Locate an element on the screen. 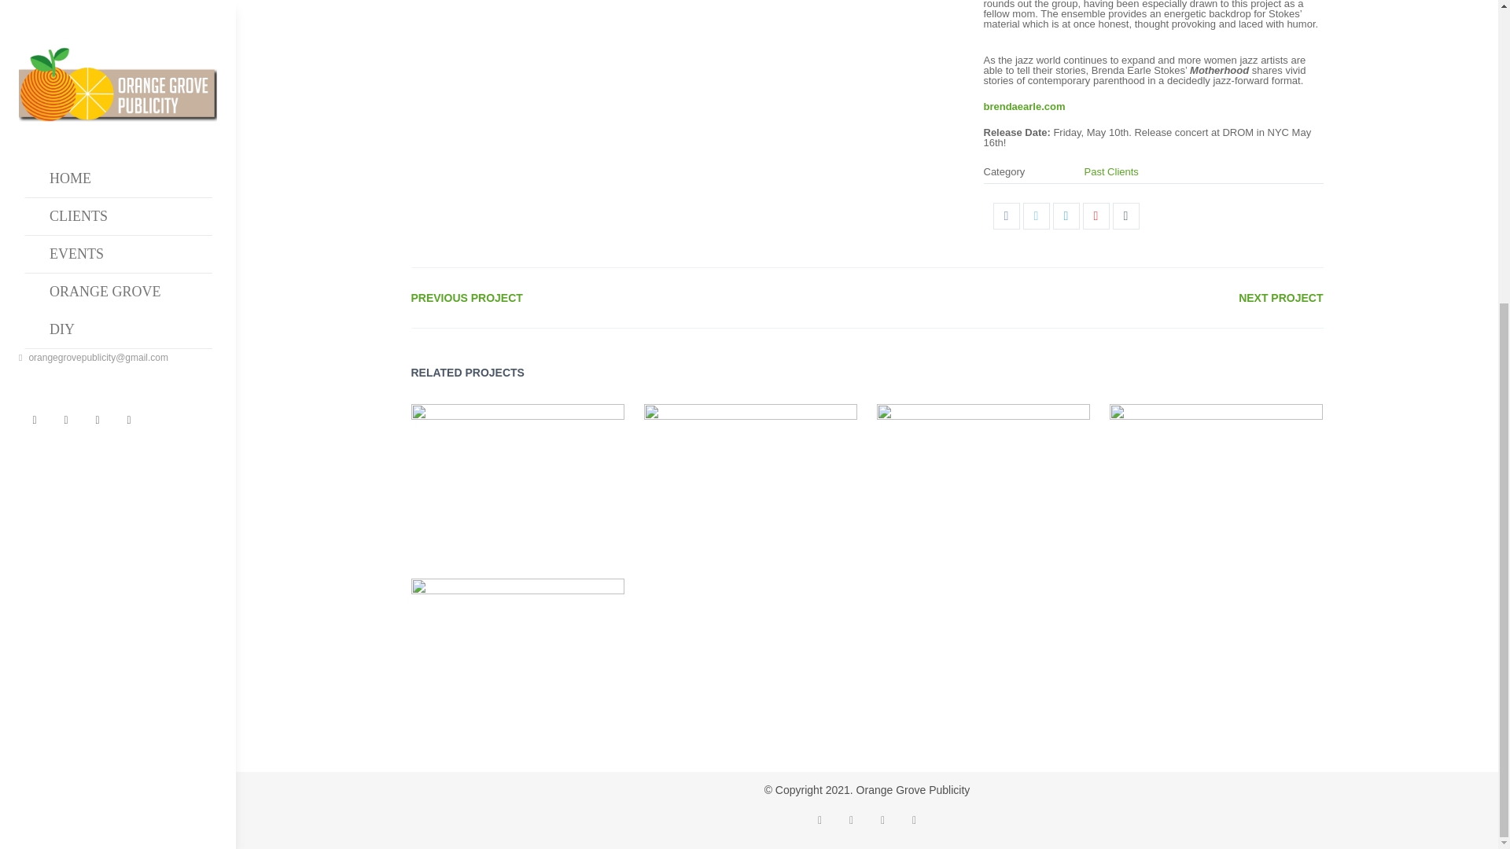   Follow on Facebook is located at coordinates (851, 820).